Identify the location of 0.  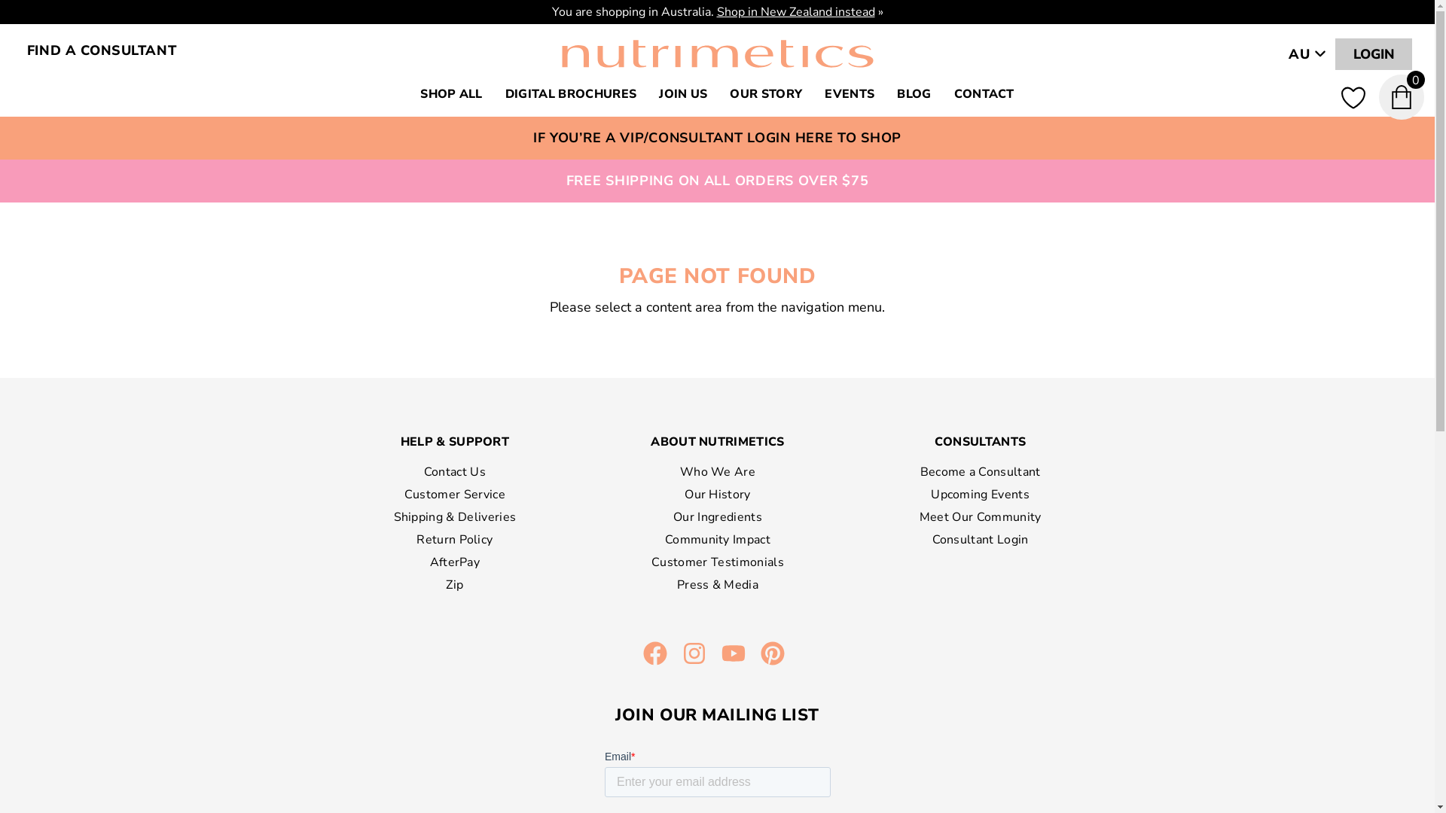
(1407, 97).